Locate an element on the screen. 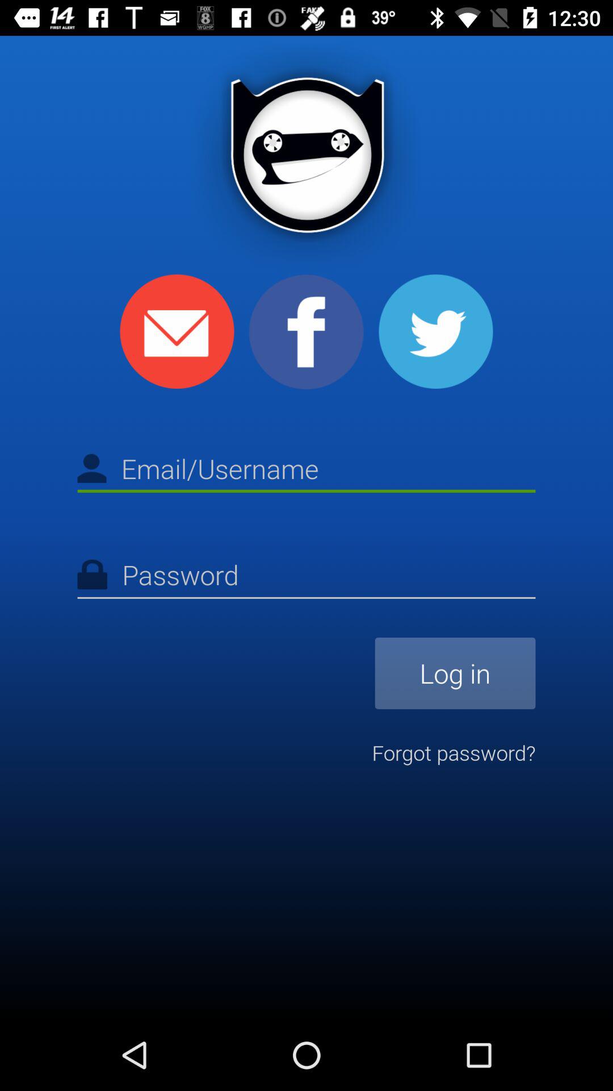  scroll until the forgot password? item is located at coordinates (454, 752).